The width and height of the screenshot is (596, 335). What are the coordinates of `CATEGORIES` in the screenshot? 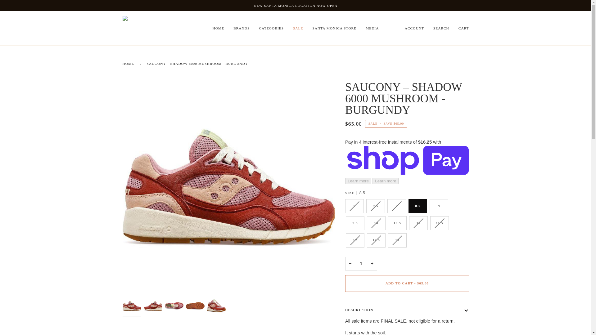 It's located at (271, 28).